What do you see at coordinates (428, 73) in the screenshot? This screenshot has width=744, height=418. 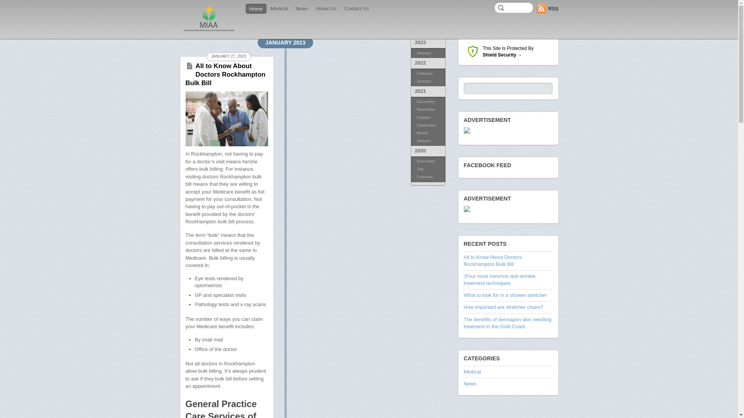 I see `February` at bounding box center [428, 73].